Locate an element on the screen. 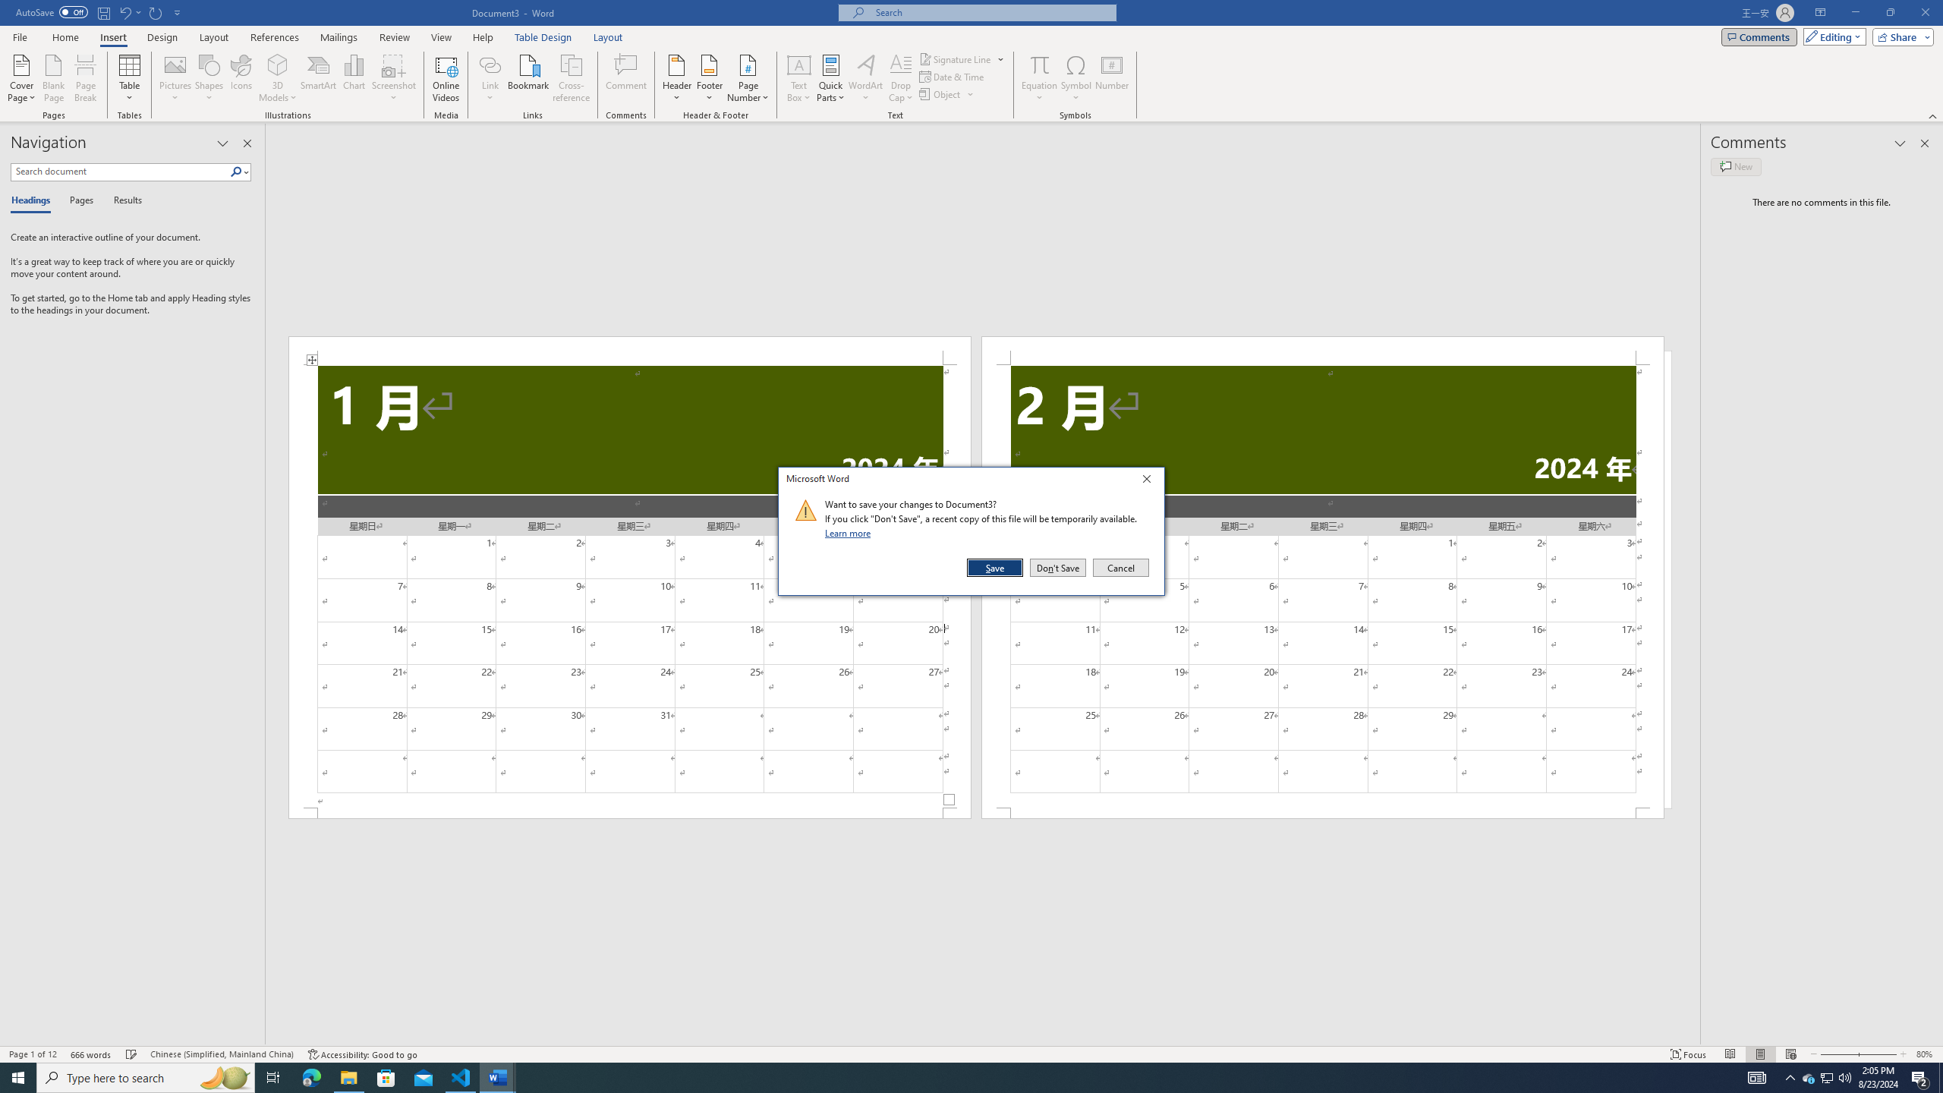 This screenshot has height=1093, width=1943. Shapes is located at coordinates (1322, 813).